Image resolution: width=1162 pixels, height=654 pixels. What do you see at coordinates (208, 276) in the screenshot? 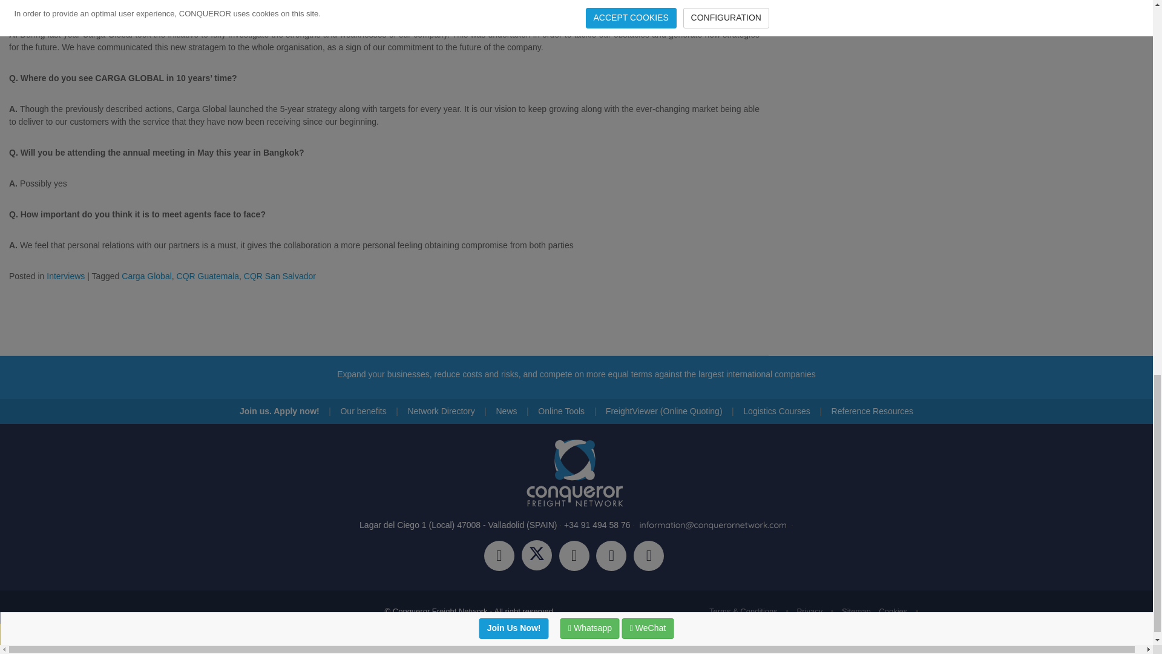
I see `CQR Guatemala` at bounding box center [208, 276].